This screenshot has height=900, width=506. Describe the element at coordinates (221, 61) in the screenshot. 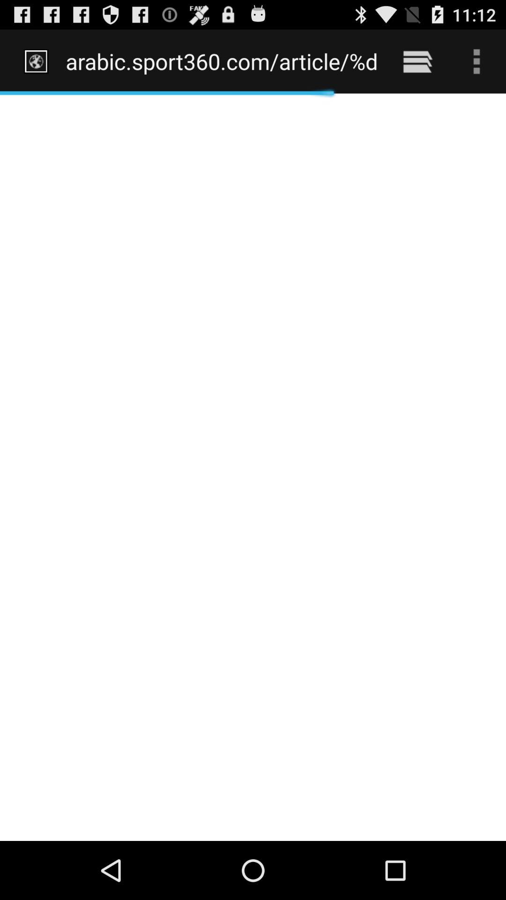

I see `click the arabic sport360 com icon` at that location.